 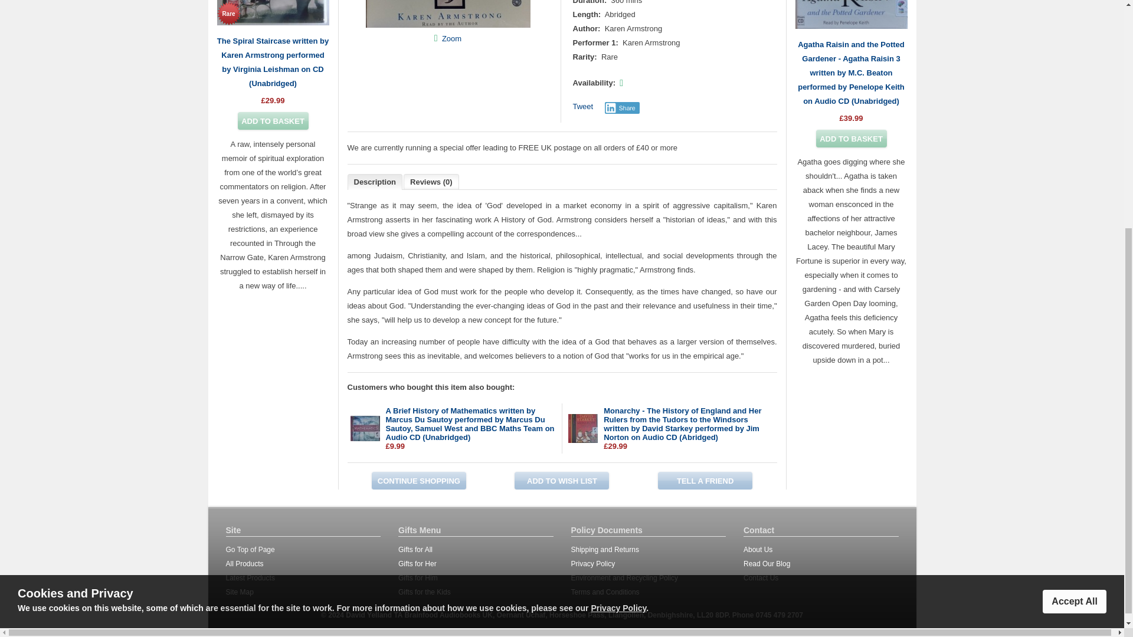 What do you see at coordinates (562, 481) in the screenshot?
I see `ADD TO WISH LIST` at bounding box center [562, 481].